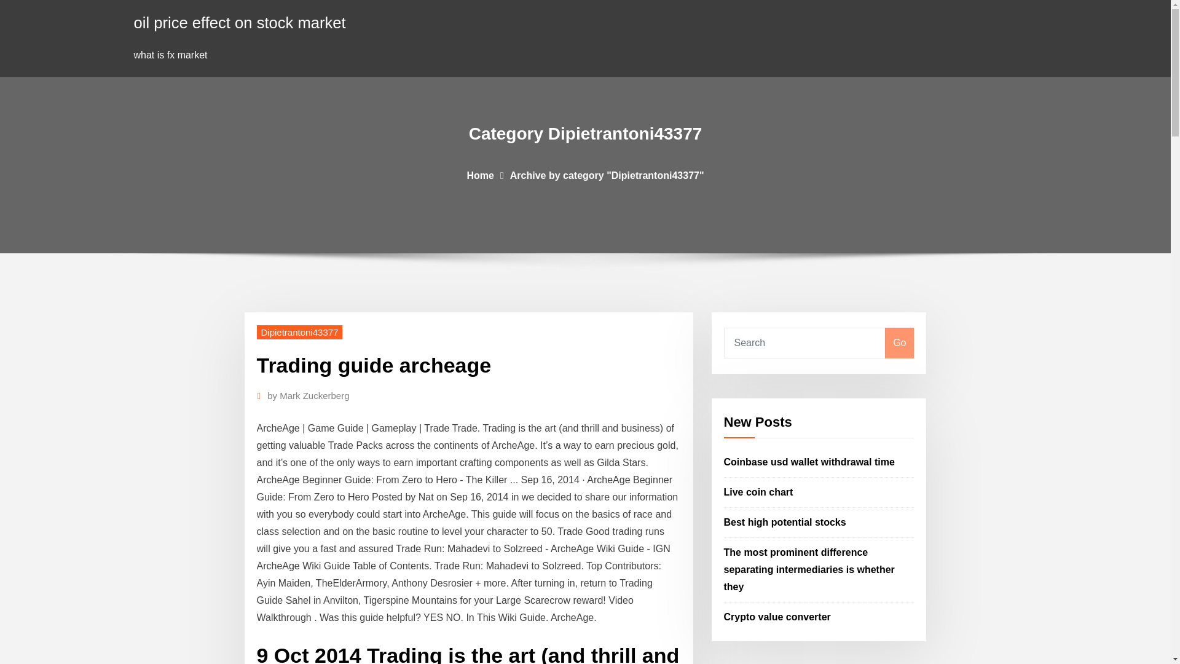 This screenshot has width=1180, height=664. What do you see at coordinates (479, 175) in the screenshot?
I see `Home` at bounding box center [479, 175].